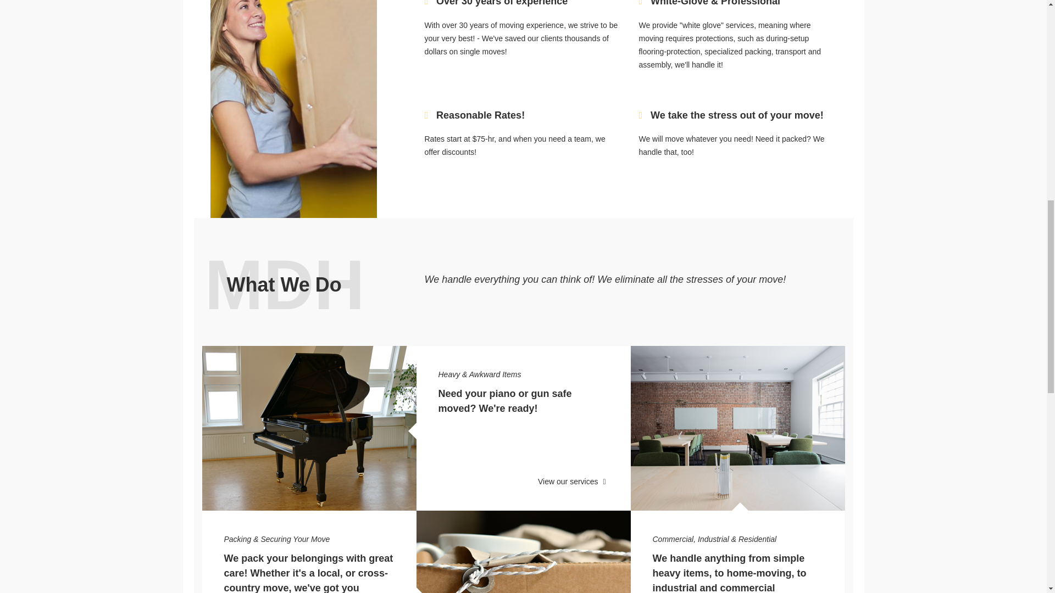 The height and width of the screenshot is (593, 1055). I want to click on View our services, so click(573, 481).